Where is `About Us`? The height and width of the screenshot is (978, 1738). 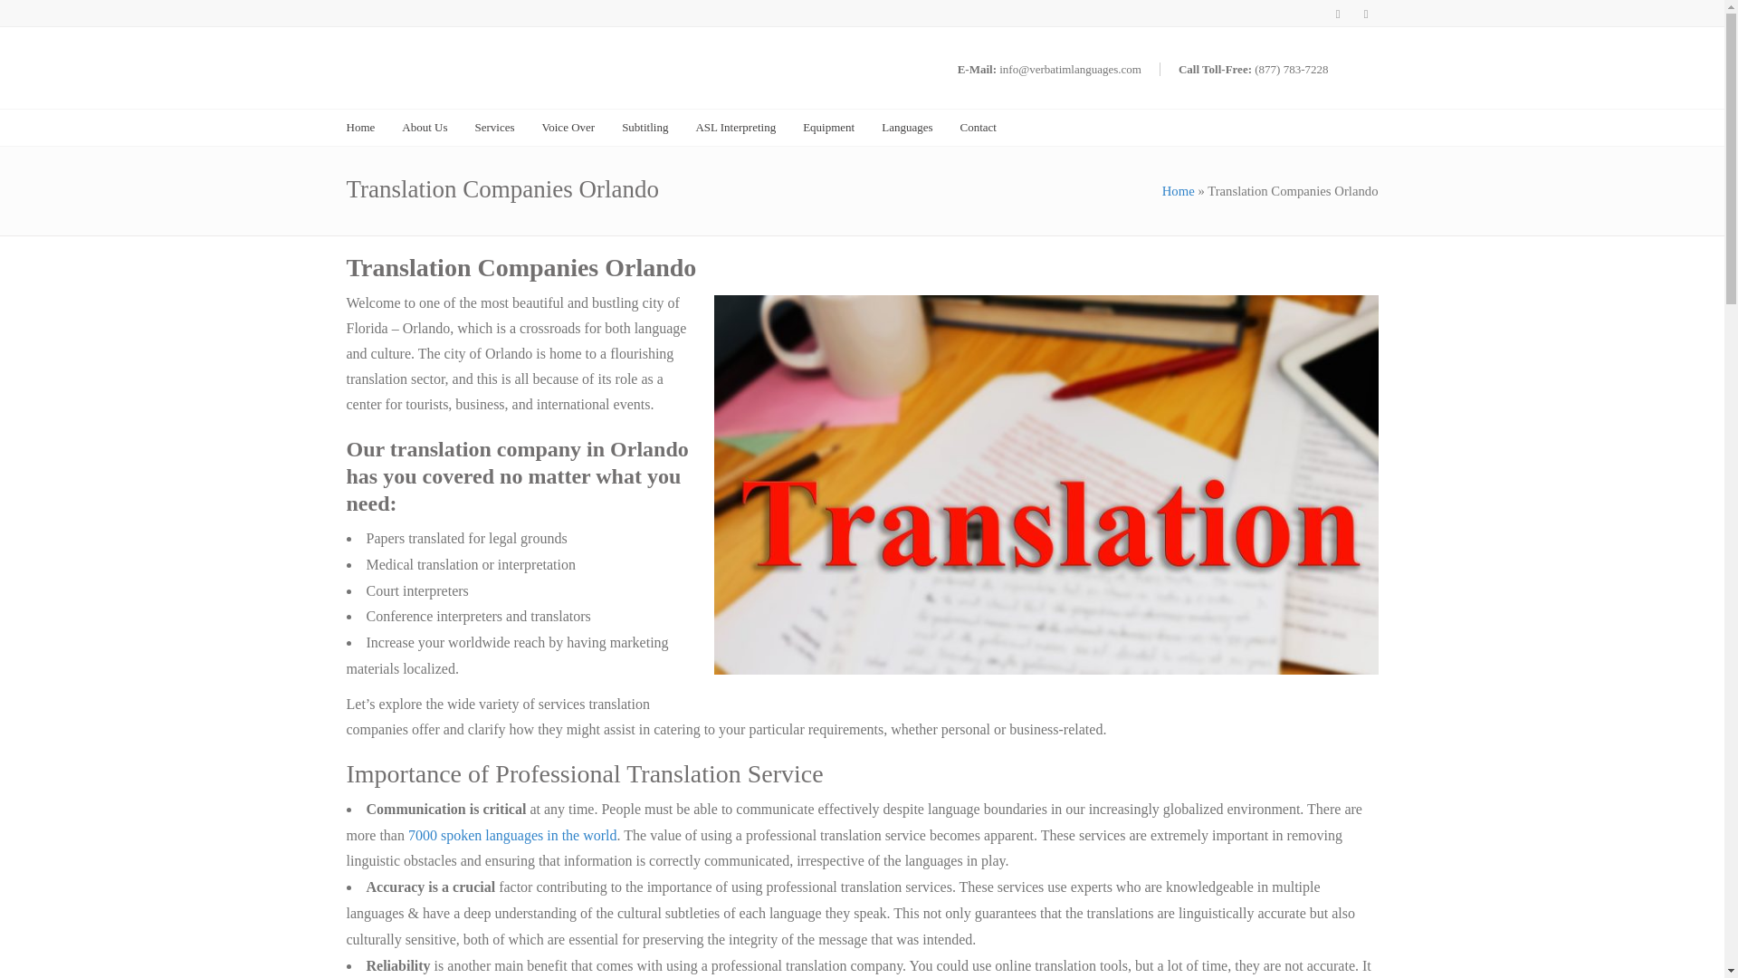 About Us is located at coordinates (424, 127).